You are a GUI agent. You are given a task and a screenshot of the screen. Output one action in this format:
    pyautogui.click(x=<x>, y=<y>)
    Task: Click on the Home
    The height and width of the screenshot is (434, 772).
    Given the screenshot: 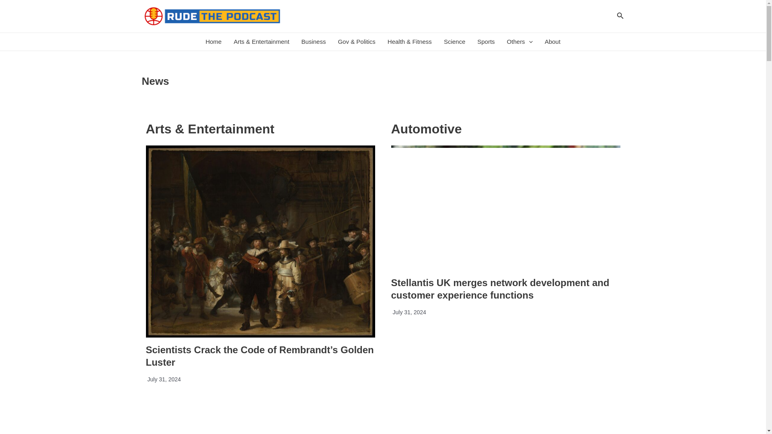 What is the action you would take?
    pyautogui.click(x=213, y=42)
    